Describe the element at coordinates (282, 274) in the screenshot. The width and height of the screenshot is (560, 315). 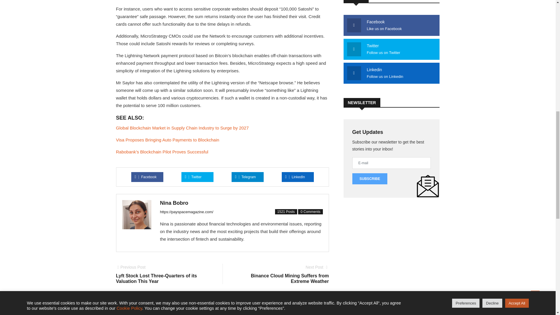
I see `Visa Proposes Bringing Auto Payments to Blockchain` at that location.